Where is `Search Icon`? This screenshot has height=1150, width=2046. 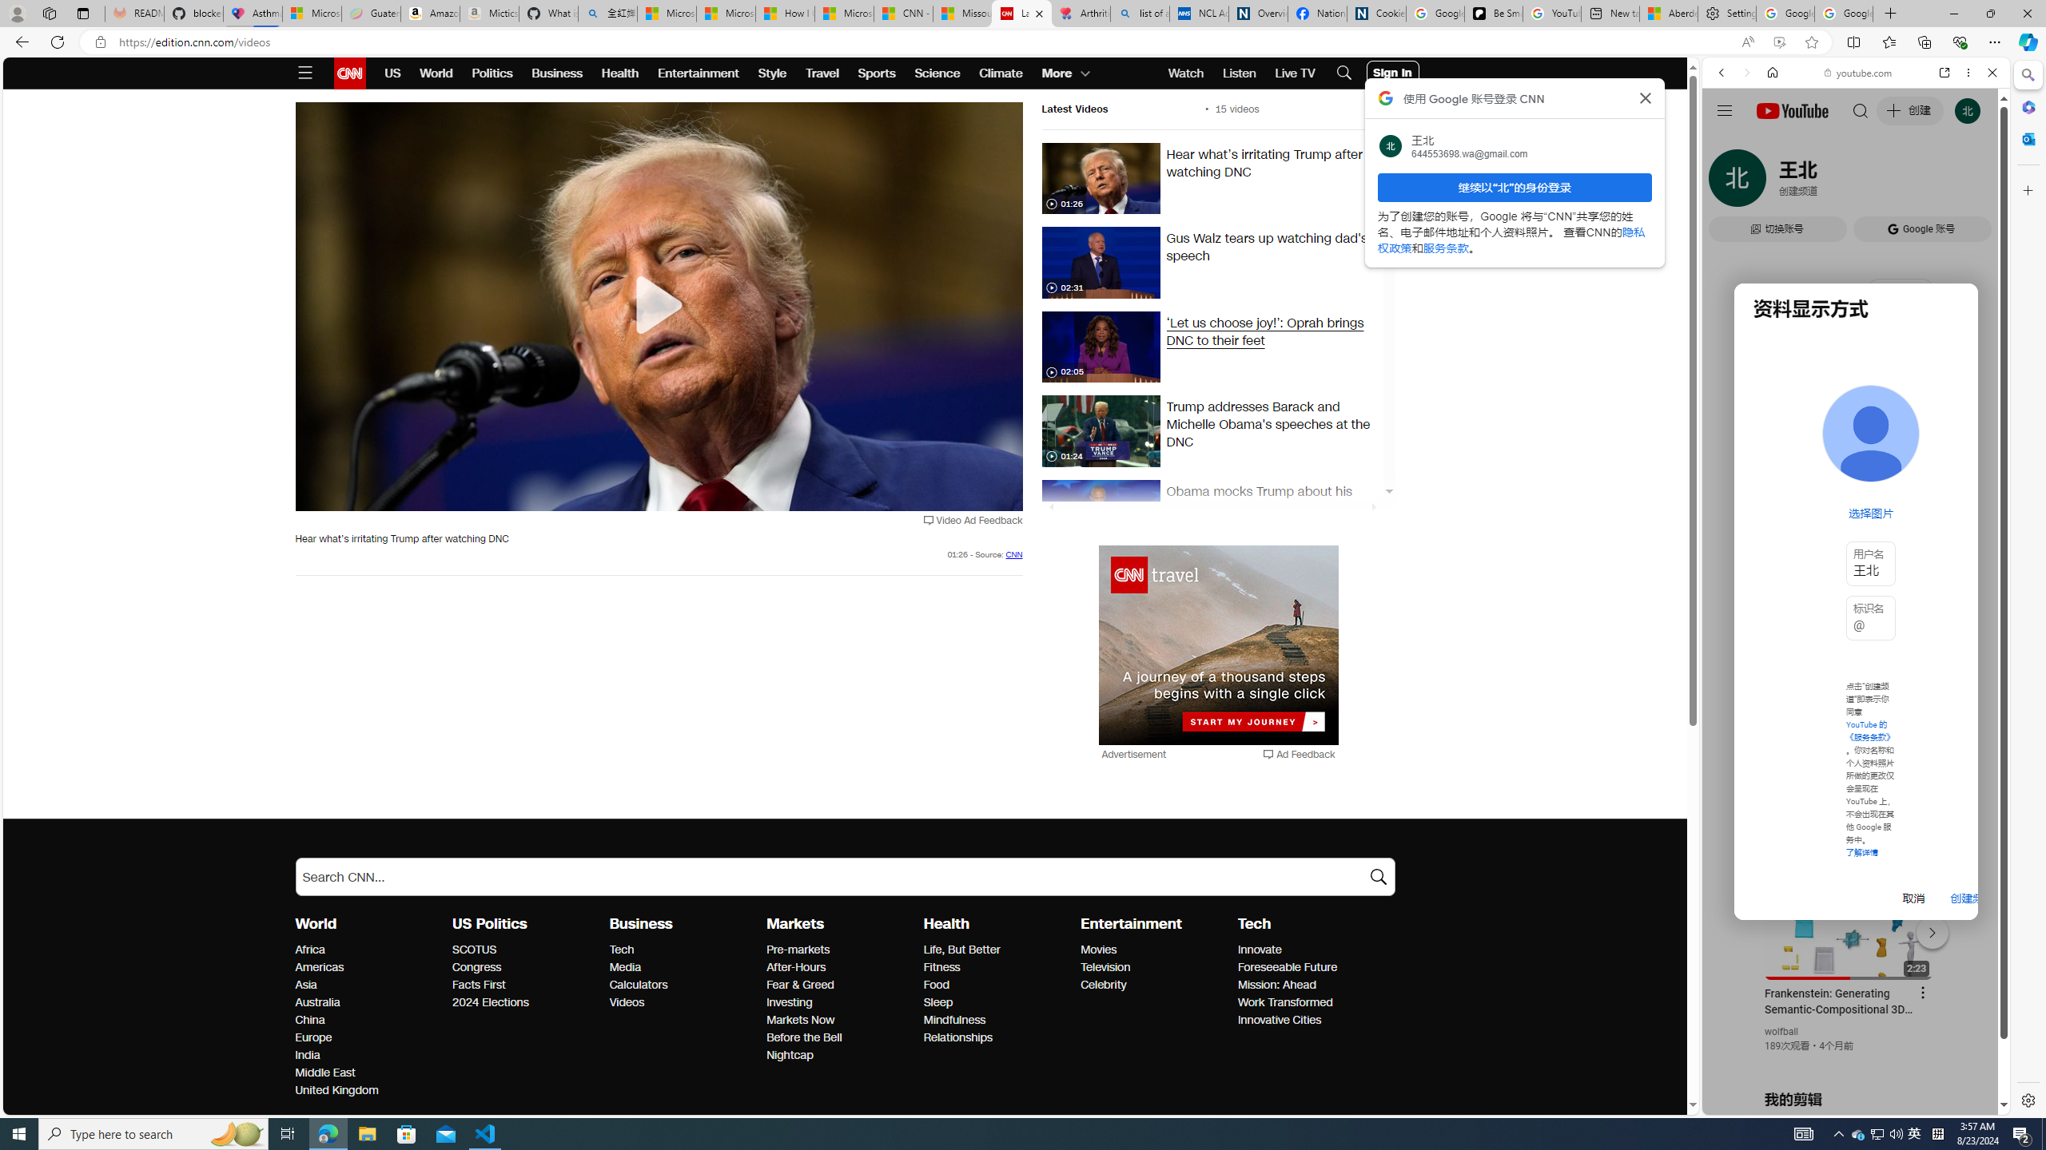
Search Icon is located at coordinates (1344, 73).